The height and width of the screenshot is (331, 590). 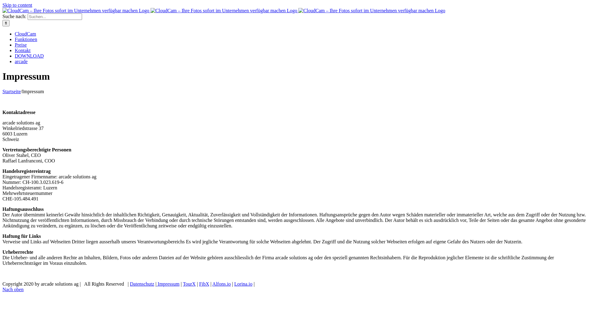 What do you see at coordinates (13, 289) in the screenshot?
I see `Nach oben` at bounding box center [13, 289].